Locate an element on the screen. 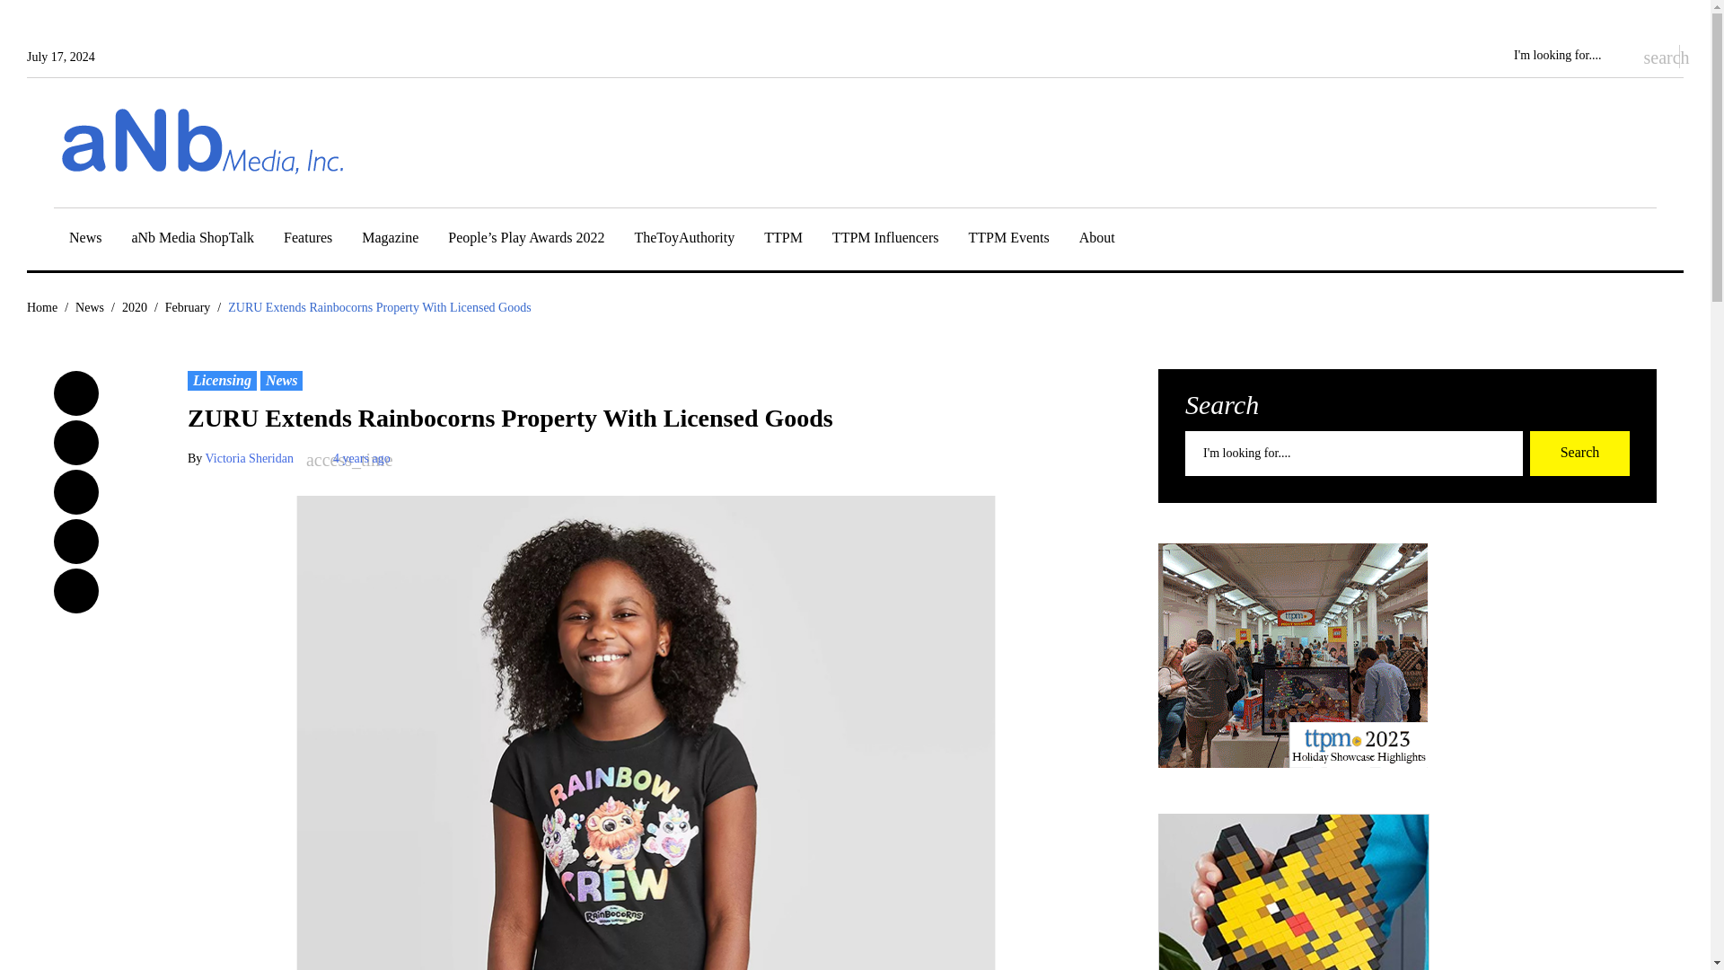 Image resolution: width=1724 pixels, height=970 pixels. Features is located at coordinates (308, 241).